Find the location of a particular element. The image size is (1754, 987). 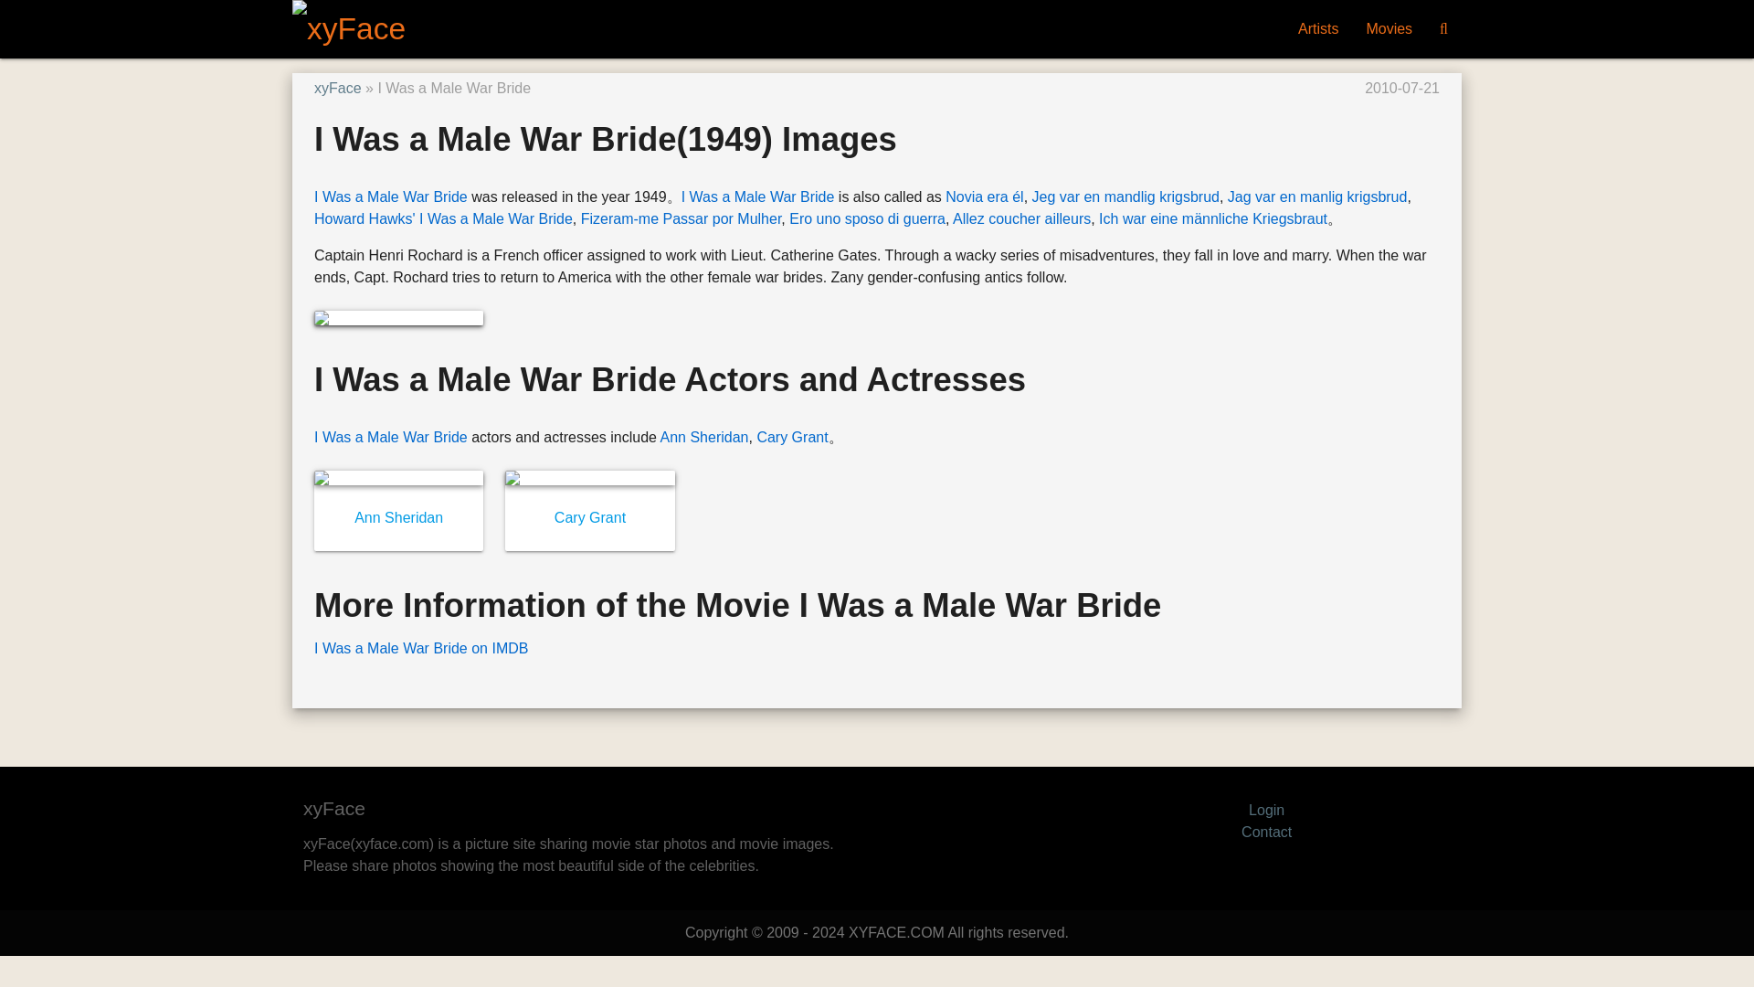

I Was a Male War Bride on IMDB is located at coordinates (420, 648).